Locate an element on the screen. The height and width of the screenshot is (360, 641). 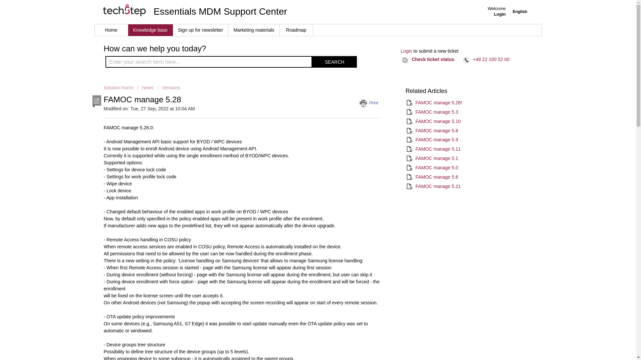
FAMOC manage 5.11 is located at coordinates (438, 149).